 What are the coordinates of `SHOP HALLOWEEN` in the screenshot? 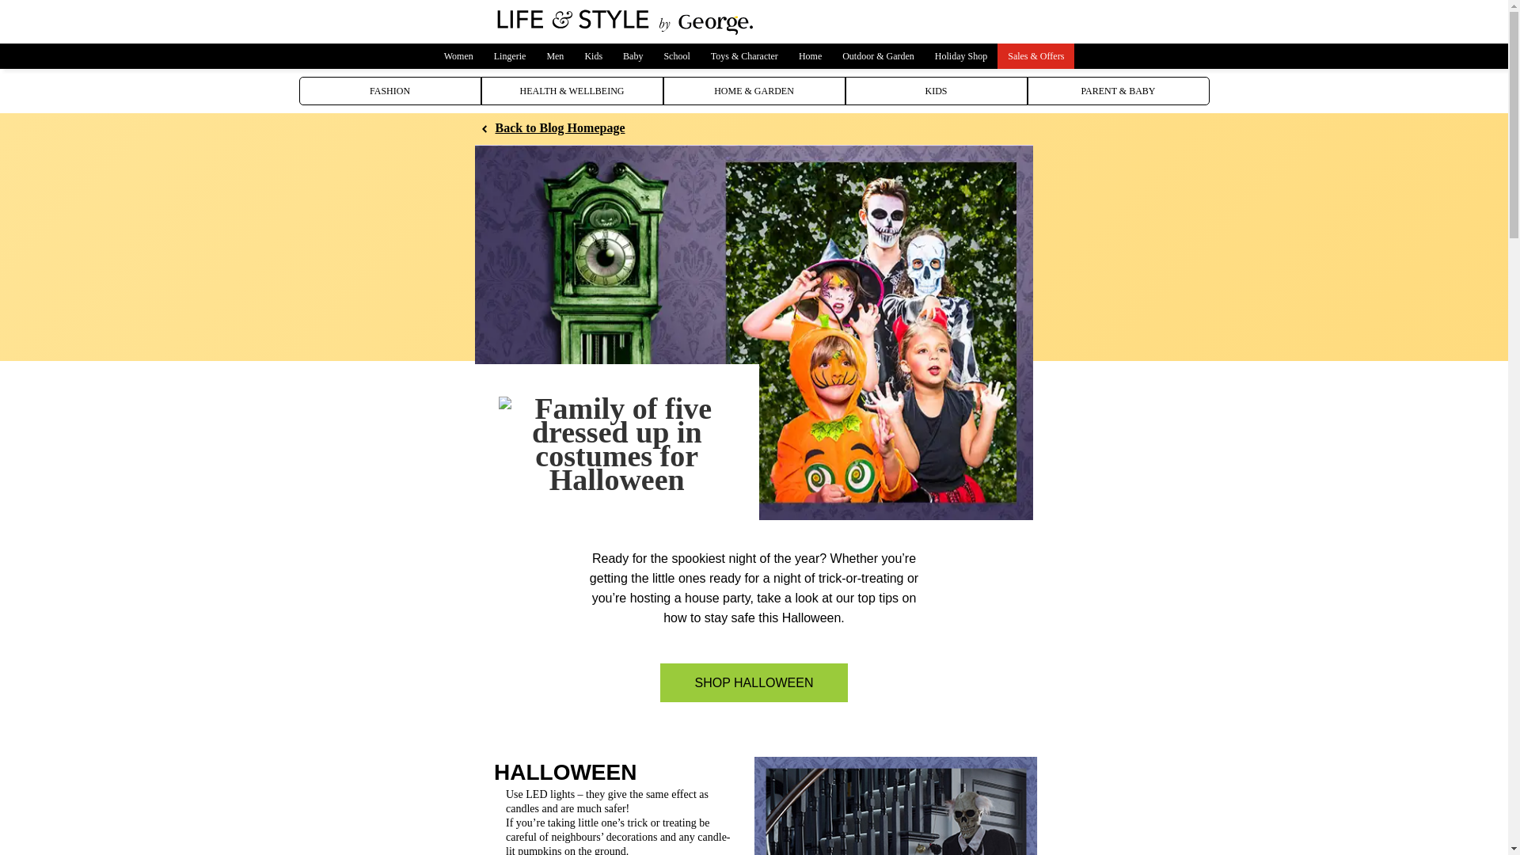 It's located at (754, 682).